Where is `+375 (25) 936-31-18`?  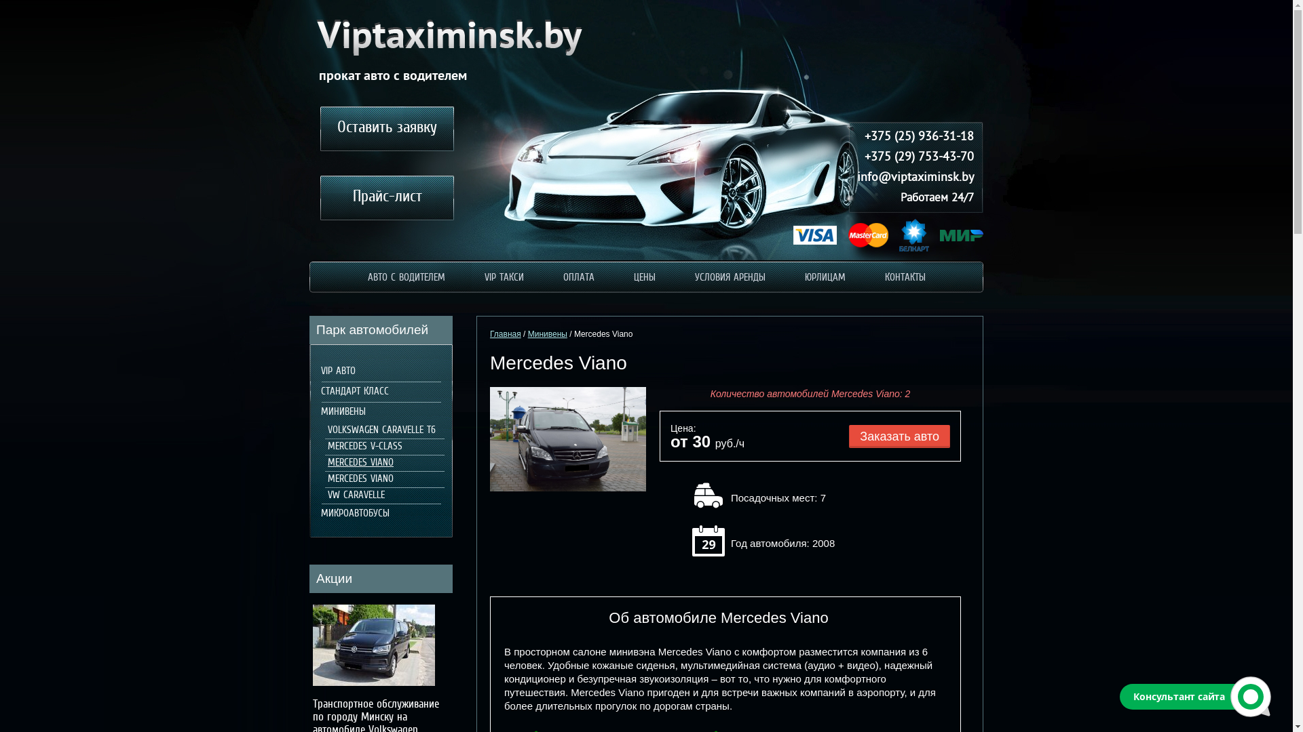 +375 (25) 936-31-18 is located at coordinates (911, 138).